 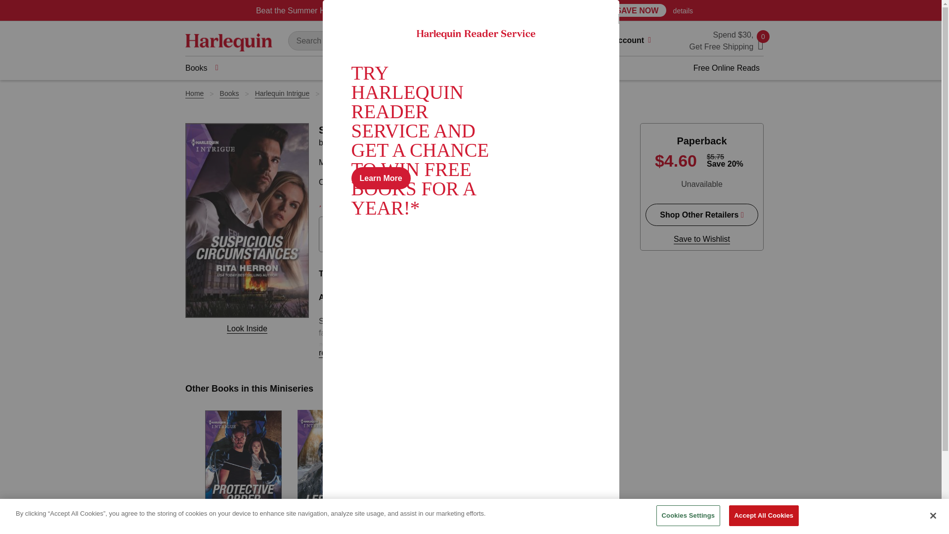 What do you see at coordinates (349, 142) in the screenshot?
I see `Search for other content by Rita Herron` at bounding box center [349, 142].